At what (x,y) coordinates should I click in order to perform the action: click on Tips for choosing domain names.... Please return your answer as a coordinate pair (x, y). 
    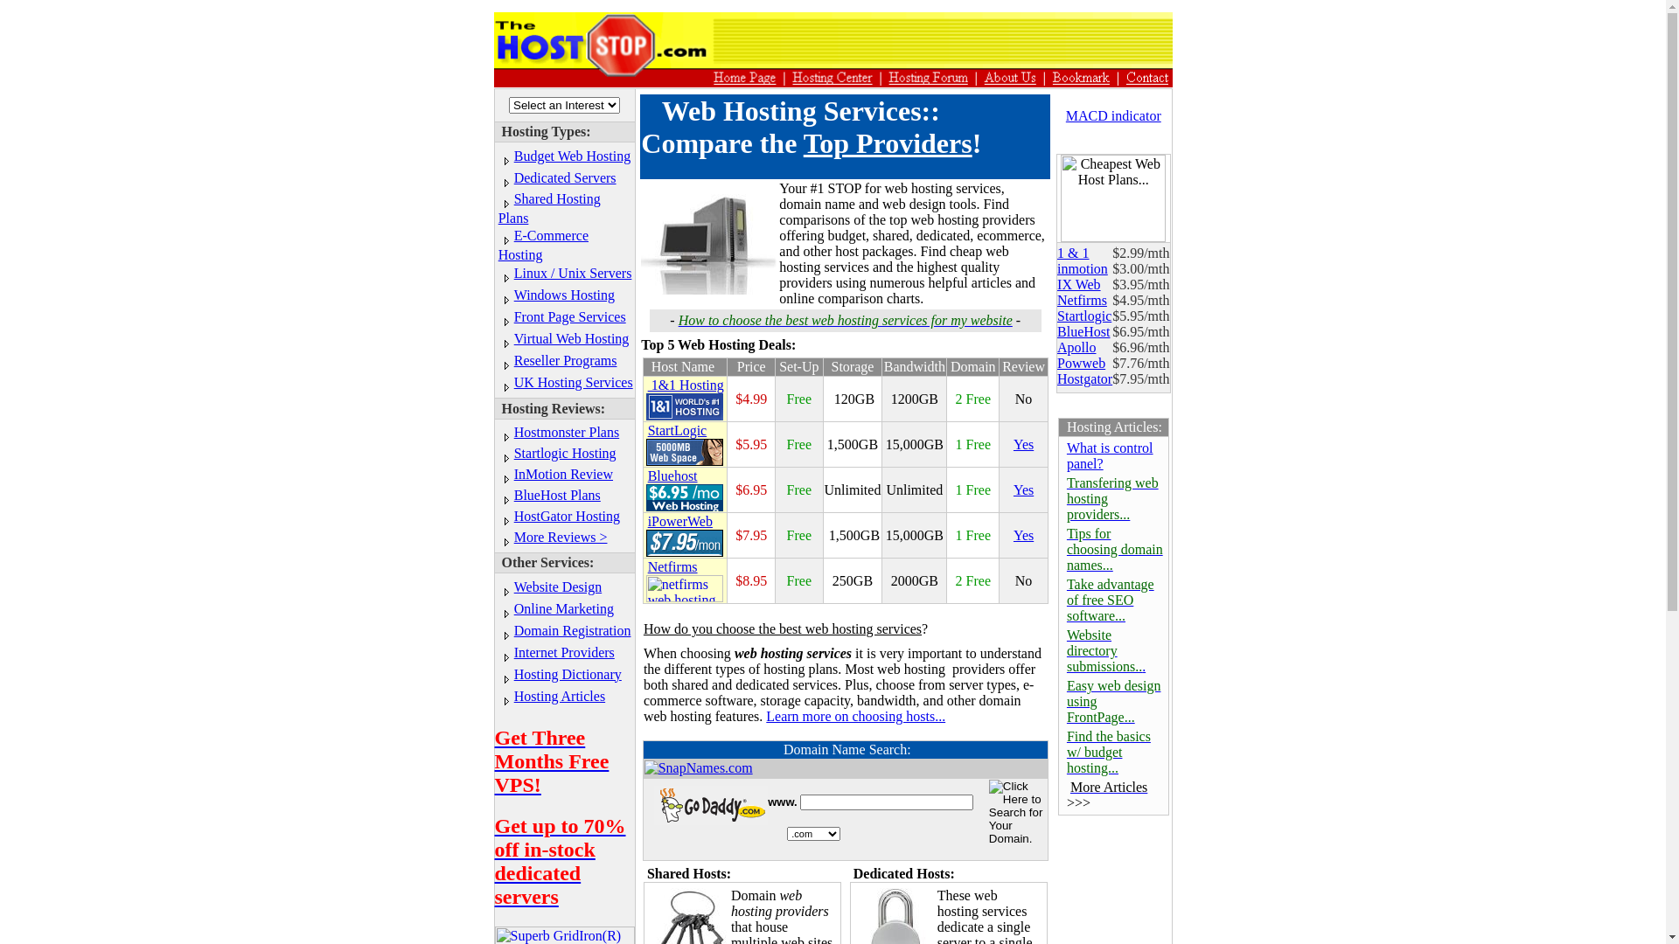
    Looking at the image, I should click on (1115, 549).